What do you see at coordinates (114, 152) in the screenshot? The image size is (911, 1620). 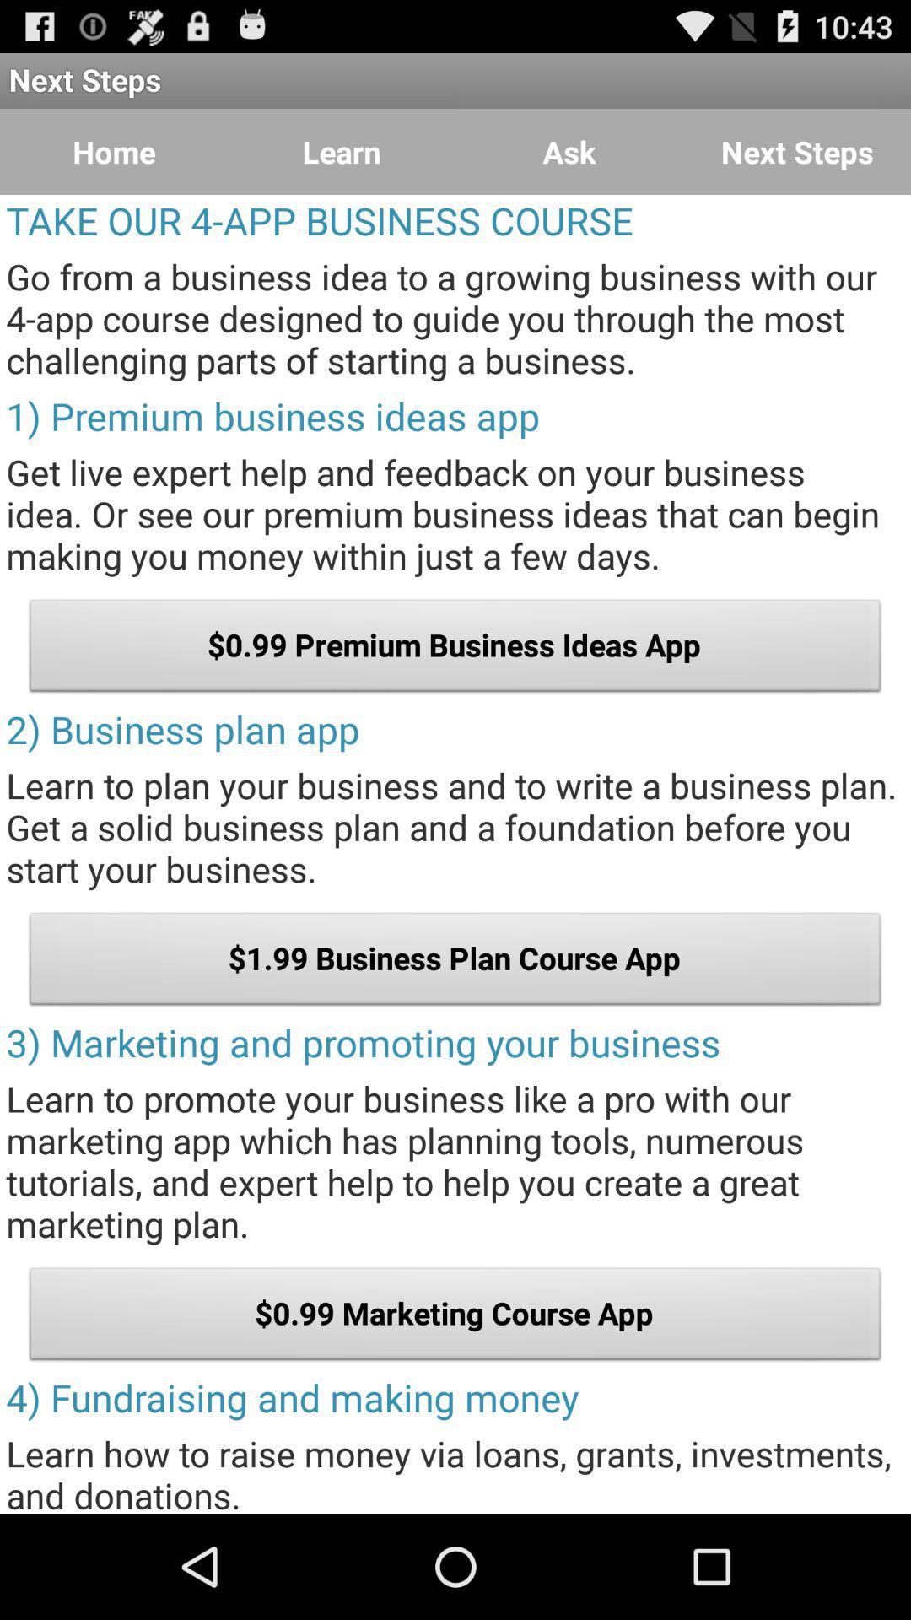 I see `turn on the home icon` at bounding box center [114, 152].